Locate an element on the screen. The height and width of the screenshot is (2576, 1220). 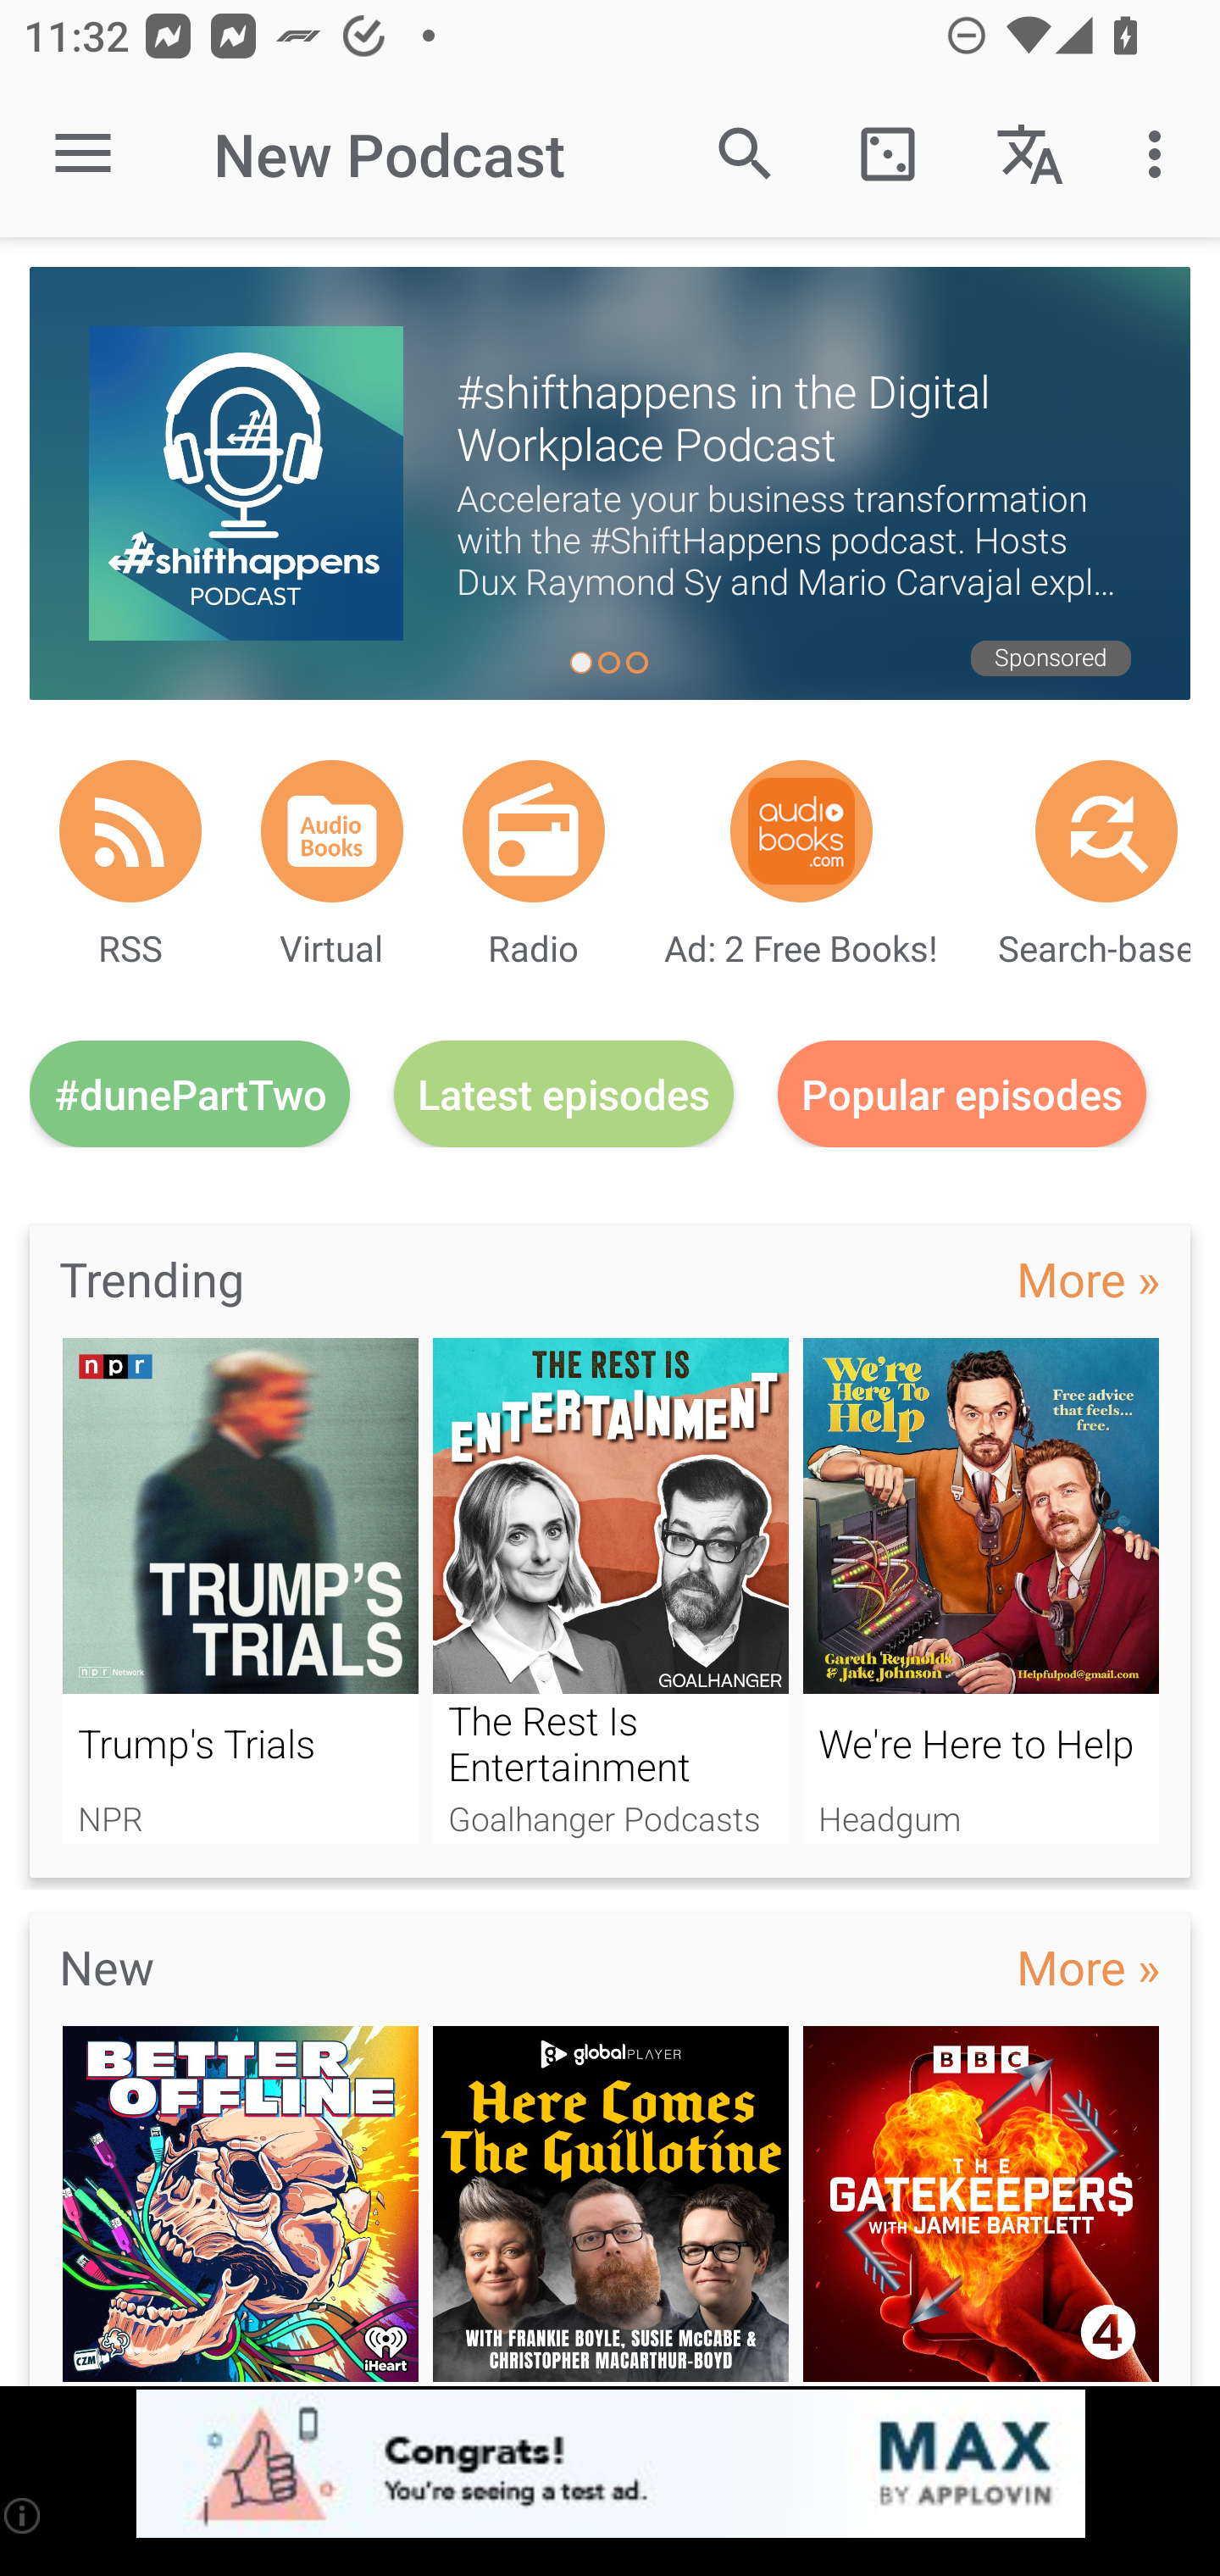
Trump's Trials NPR is located at coordinates (240, 1590).